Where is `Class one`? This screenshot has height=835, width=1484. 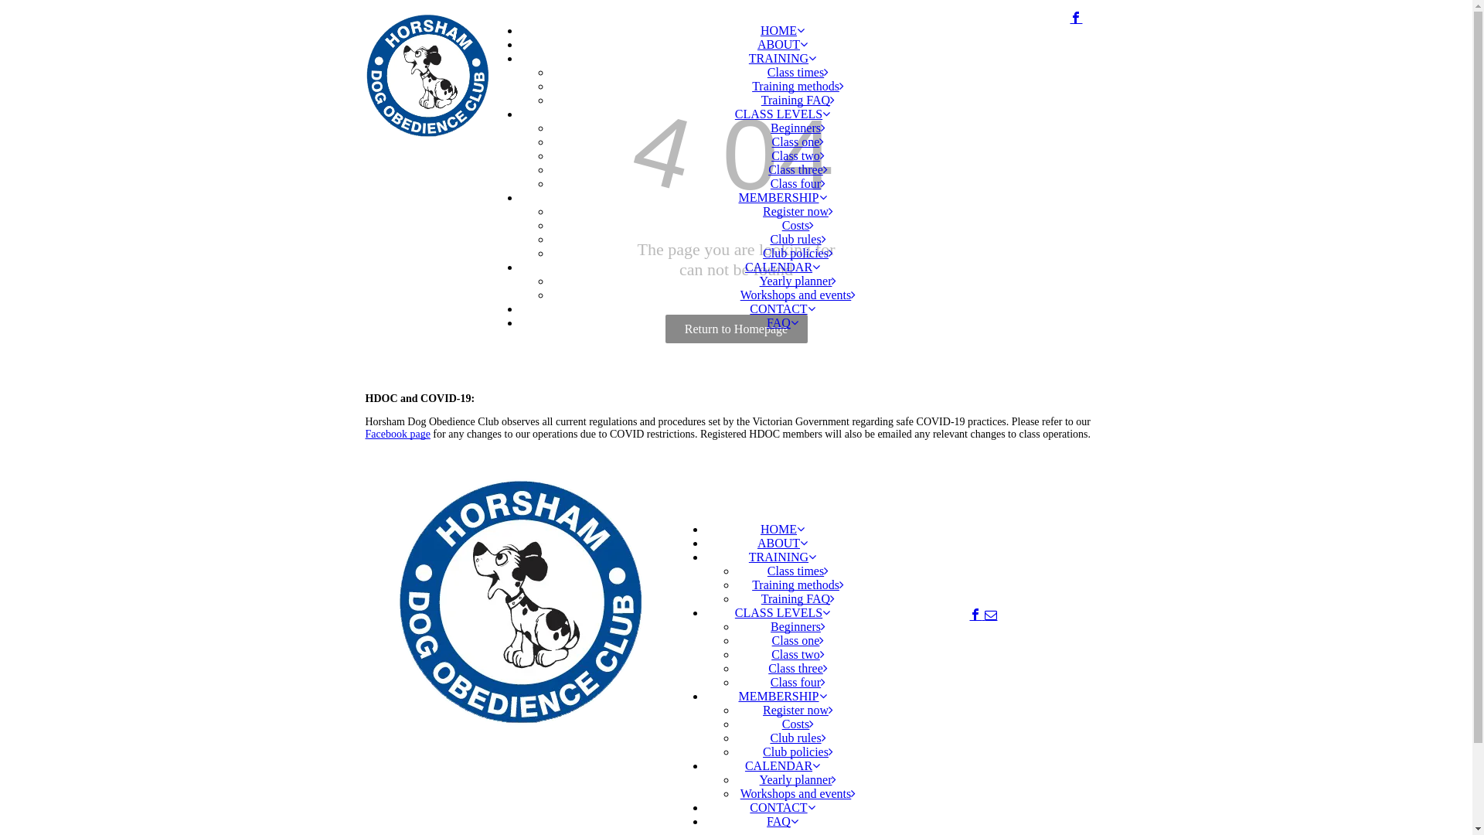 Class one is located at coordinates (798, 142).